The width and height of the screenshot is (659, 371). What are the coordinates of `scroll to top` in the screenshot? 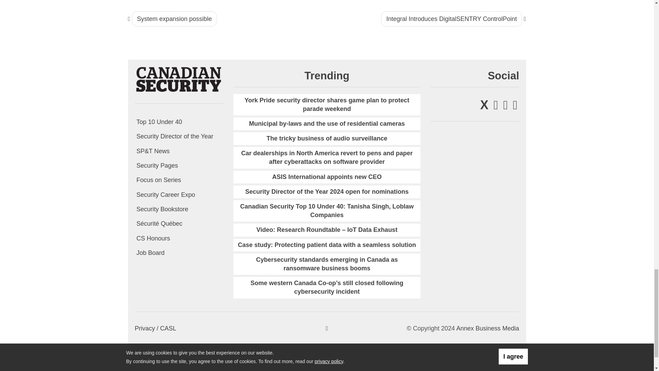 It's located at (327, 328).